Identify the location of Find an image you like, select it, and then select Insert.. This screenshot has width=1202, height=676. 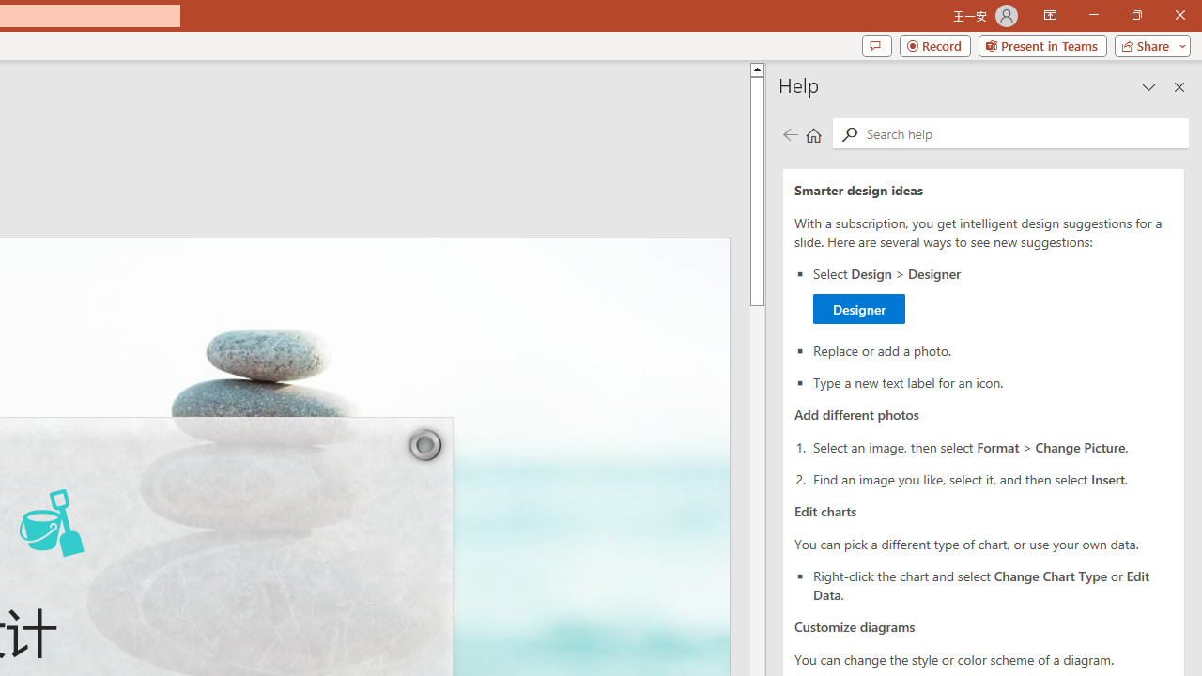
(994, 447).